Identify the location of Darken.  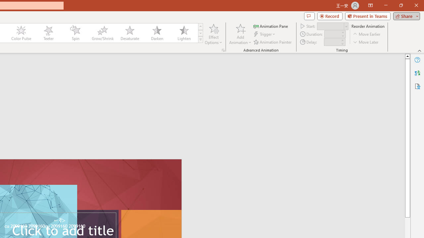
(157, 33).